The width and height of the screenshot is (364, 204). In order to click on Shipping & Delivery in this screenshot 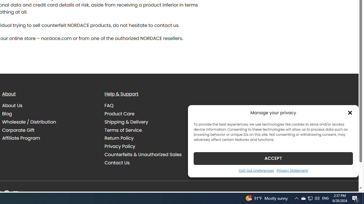, I will do `click(151, 122)`.